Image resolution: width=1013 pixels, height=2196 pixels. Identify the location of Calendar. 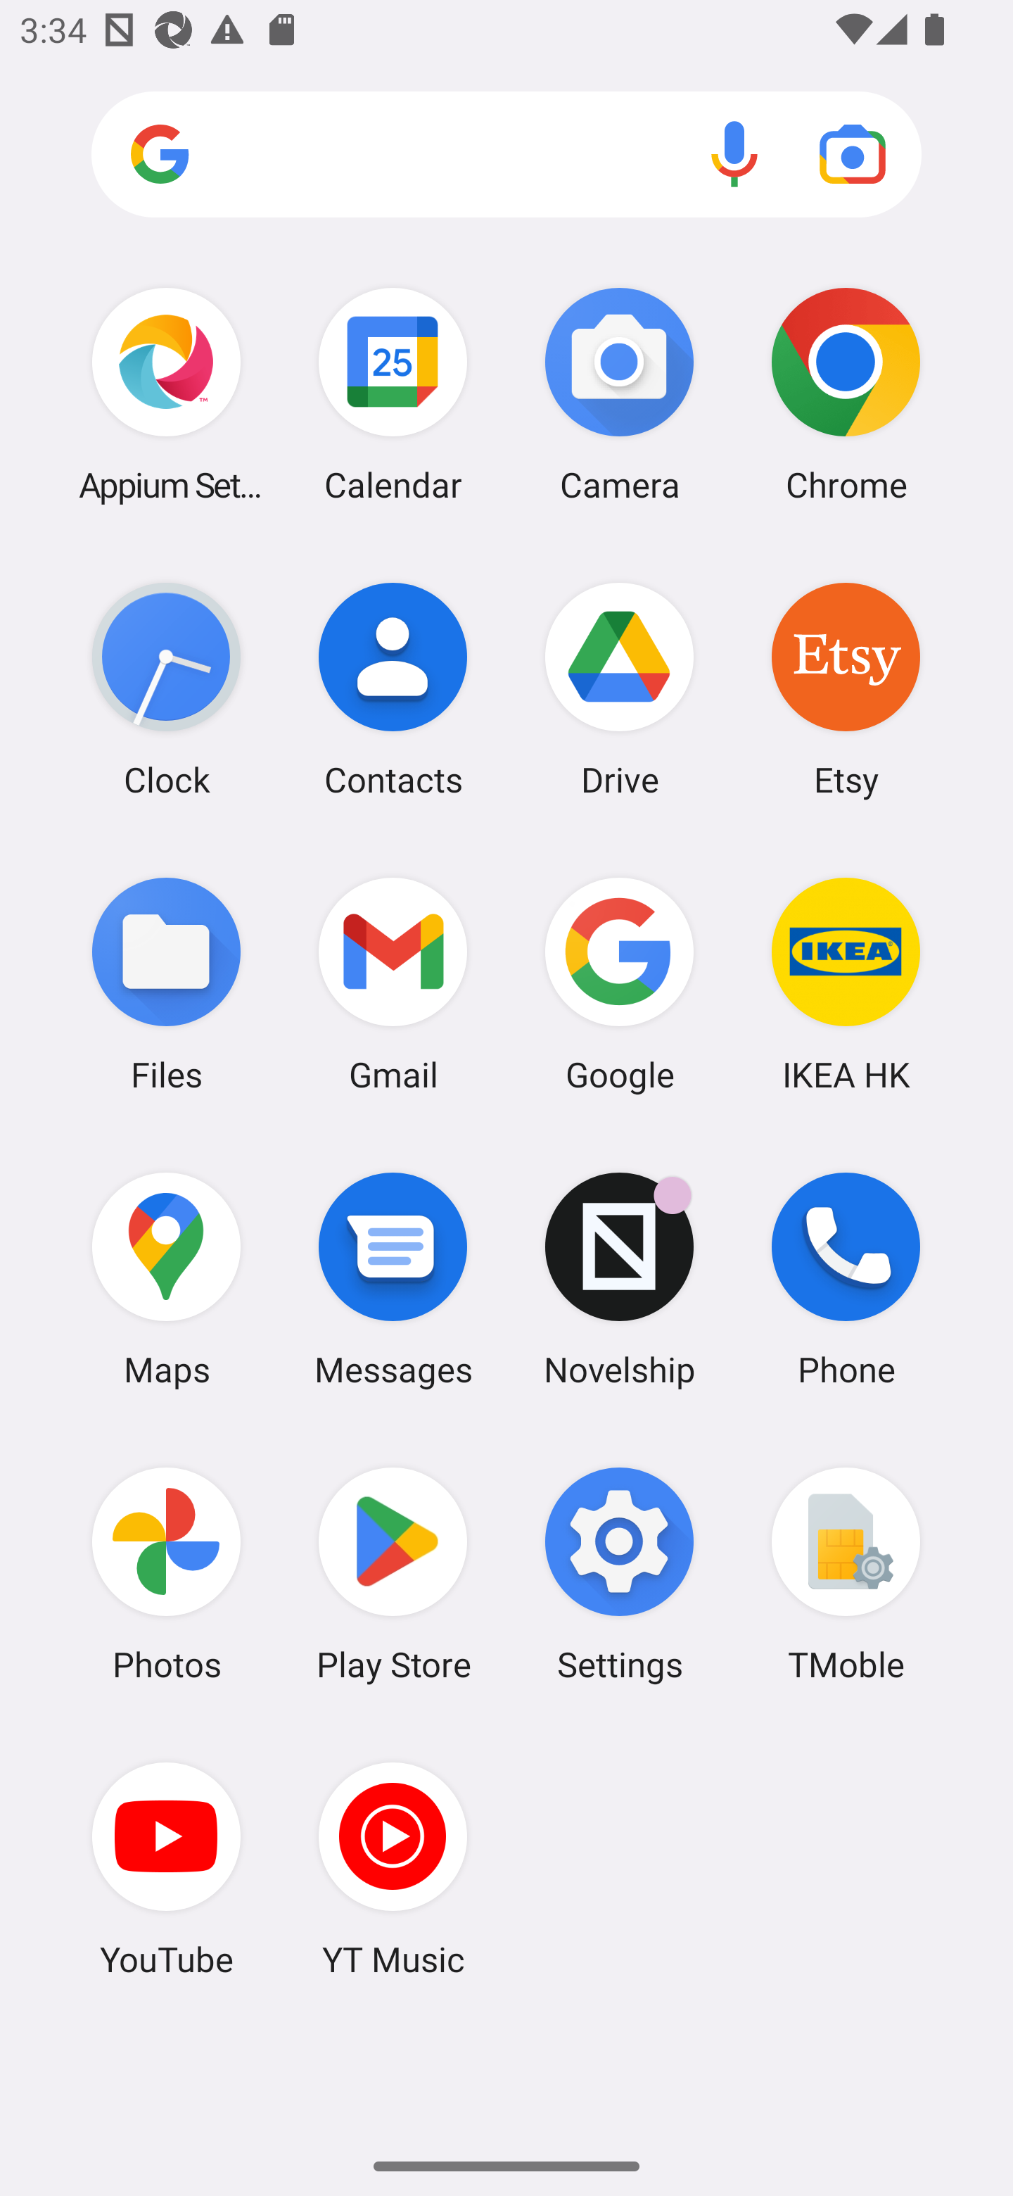
(393, 394).